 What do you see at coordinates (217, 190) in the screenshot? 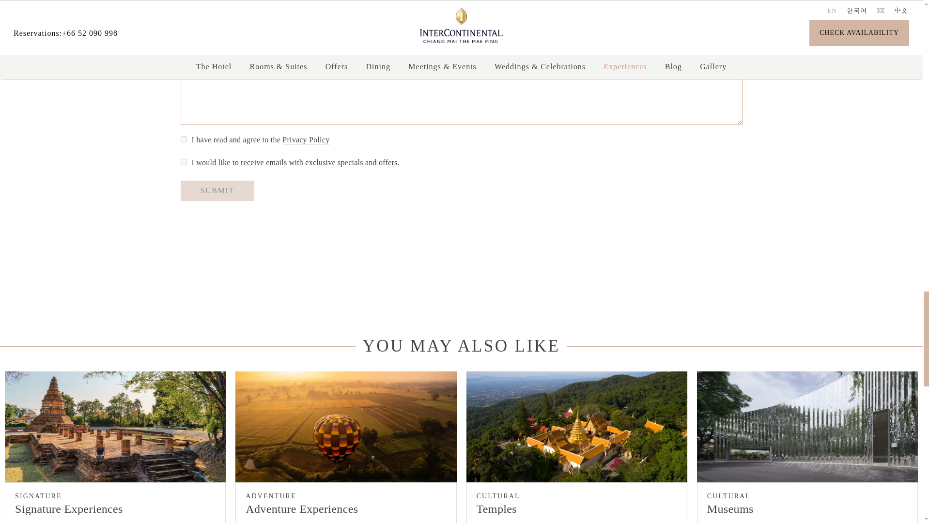
I see `Submit` at bounding box center [217, 190].